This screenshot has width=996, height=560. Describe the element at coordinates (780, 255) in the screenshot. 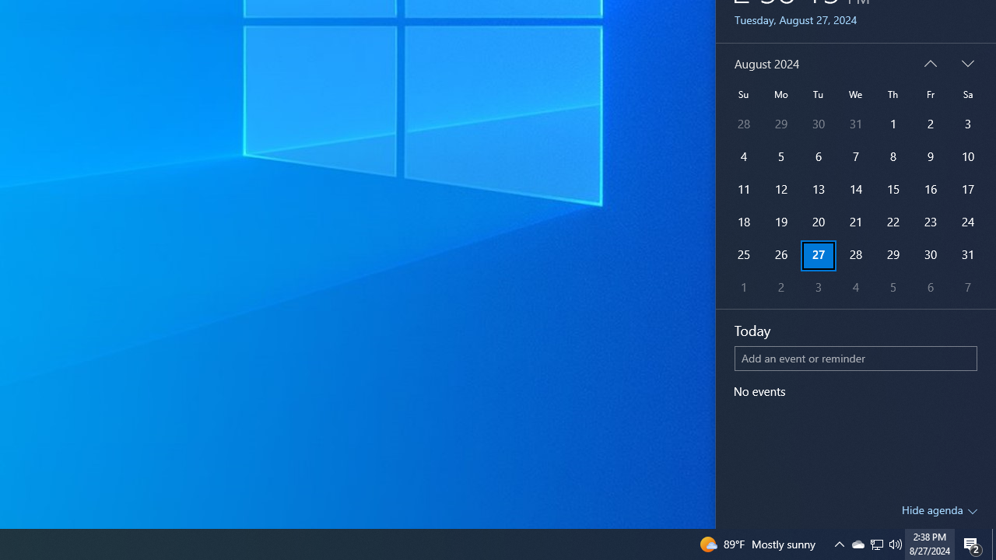

I see `26` at that location.